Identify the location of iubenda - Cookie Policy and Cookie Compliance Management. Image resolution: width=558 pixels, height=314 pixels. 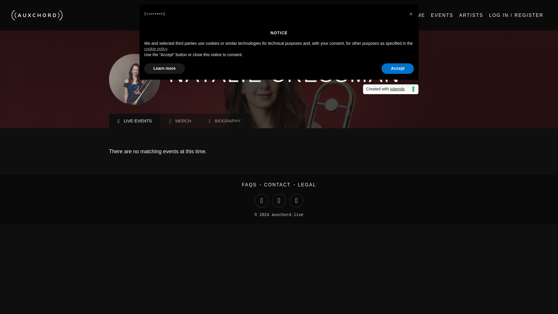
(391, 89).